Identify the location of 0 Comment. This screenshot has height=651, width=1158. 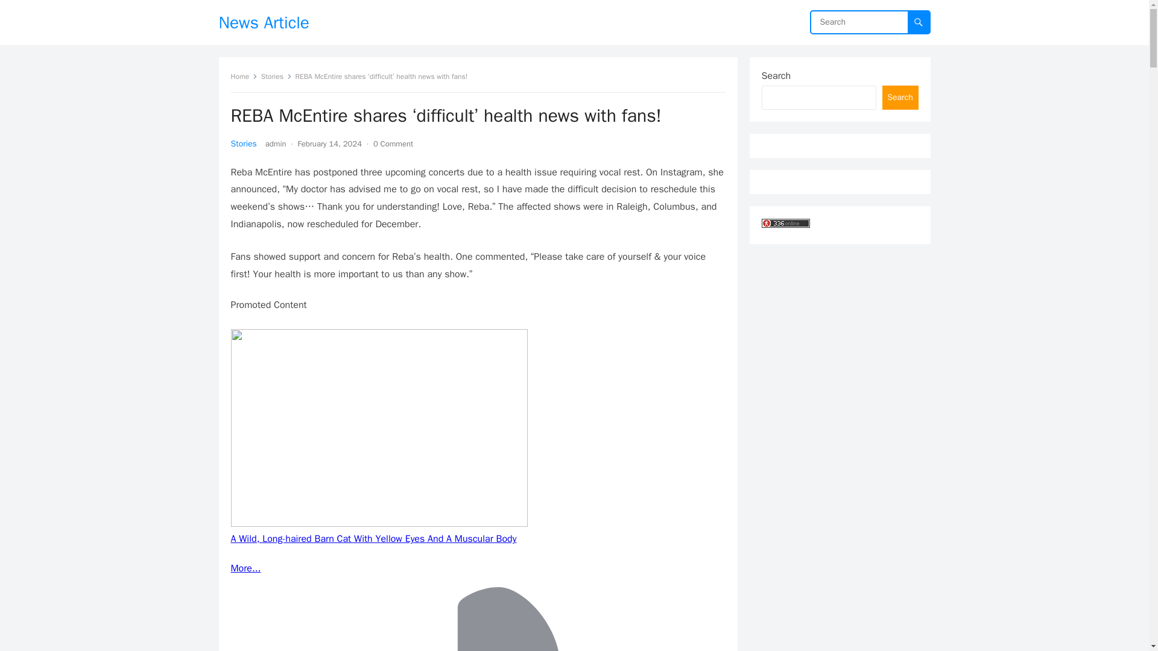
(393, 143).